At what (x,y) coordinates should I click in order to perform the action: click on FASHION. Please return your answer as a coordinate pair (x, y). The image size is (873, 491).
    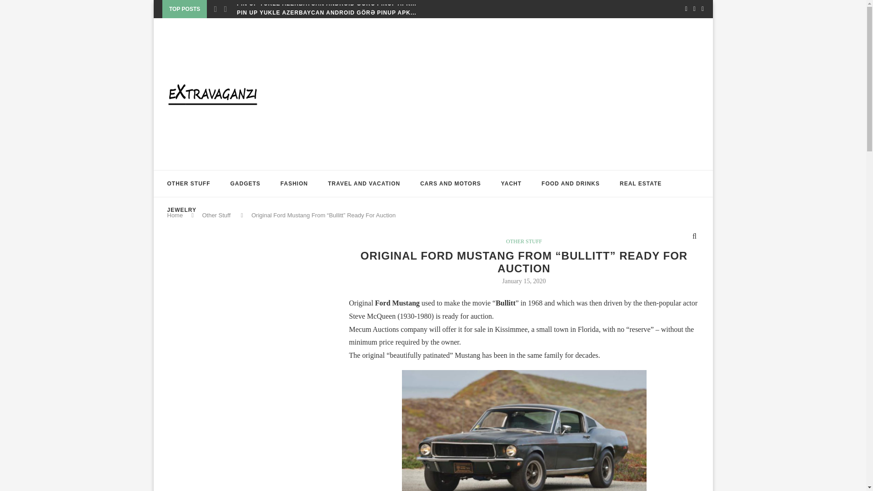
    Looking at the image, I should click on (294, 184).